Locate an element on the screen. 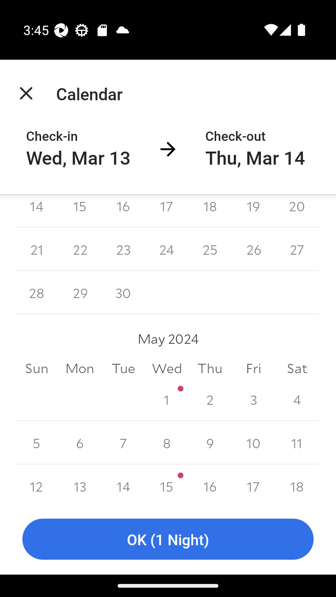 The height and width of the screenshot is (597, 336). 15 15 April 2024 is located at coordinates (80, 211).